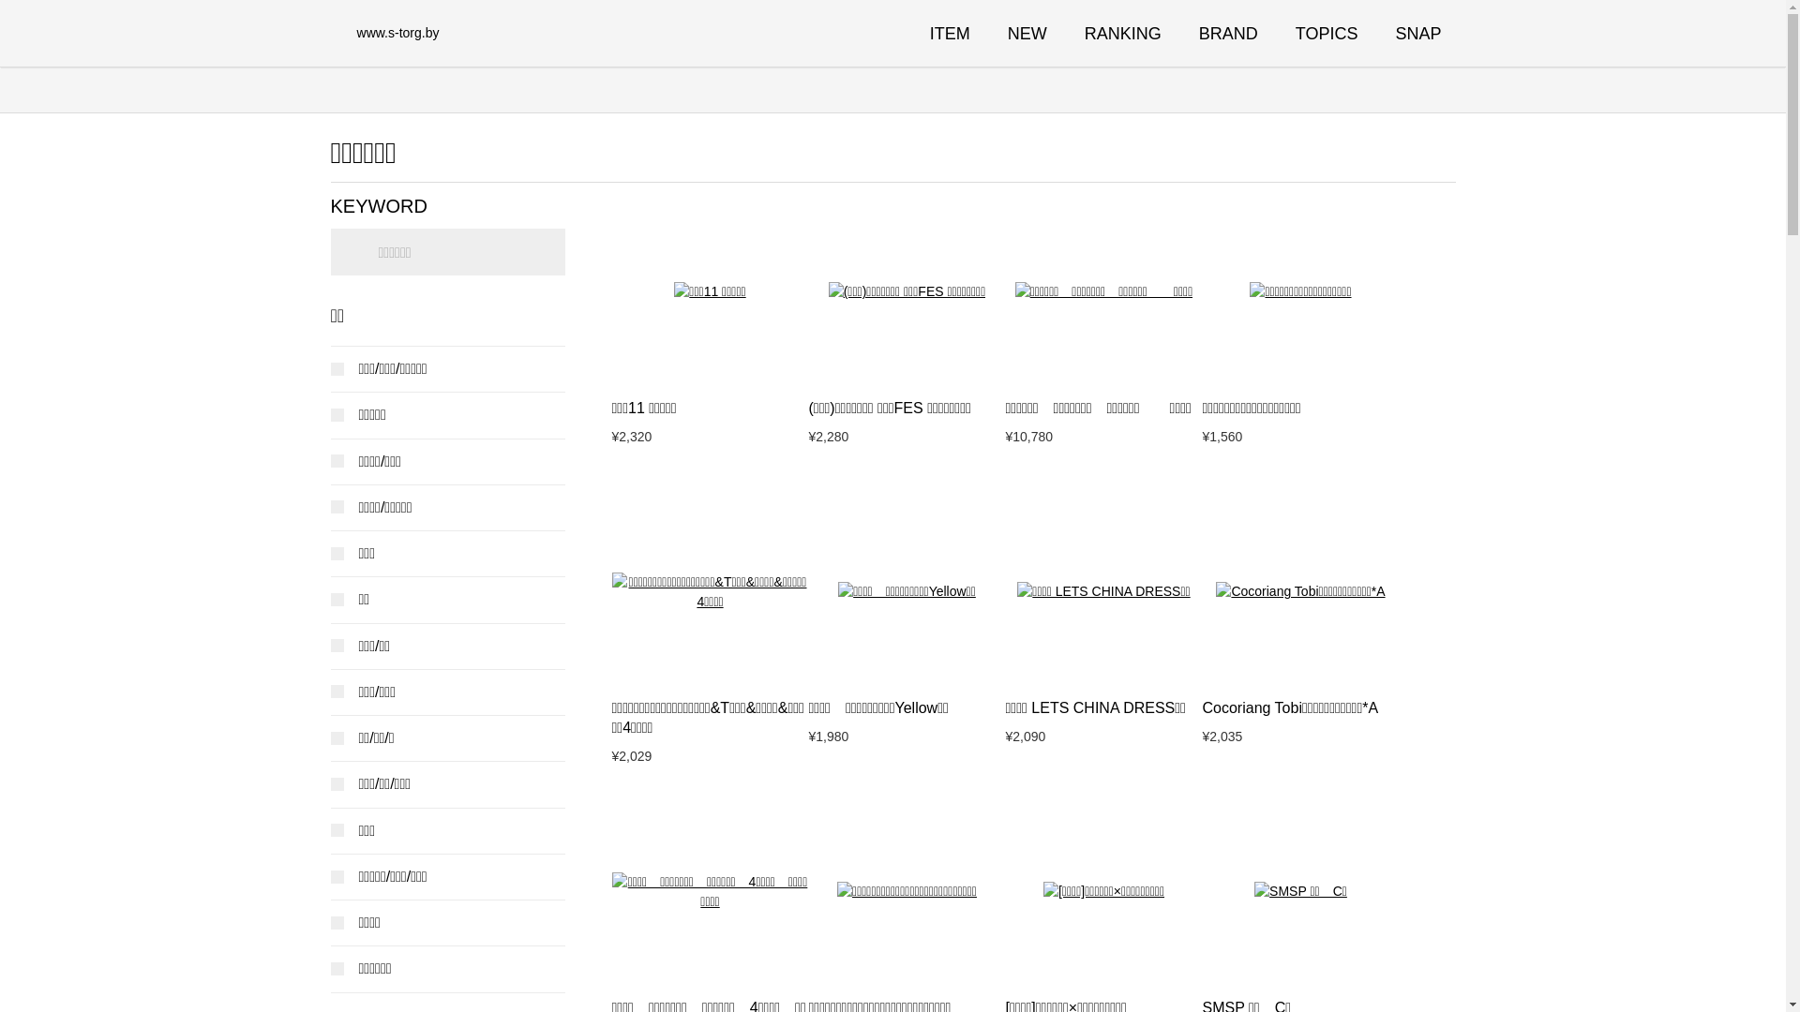 This screenshot has width=1800, height=1012. What do you see at coordinates (1228, 34) in the screenshot?
I see `BRAND` at bounding box center [1228, 34].